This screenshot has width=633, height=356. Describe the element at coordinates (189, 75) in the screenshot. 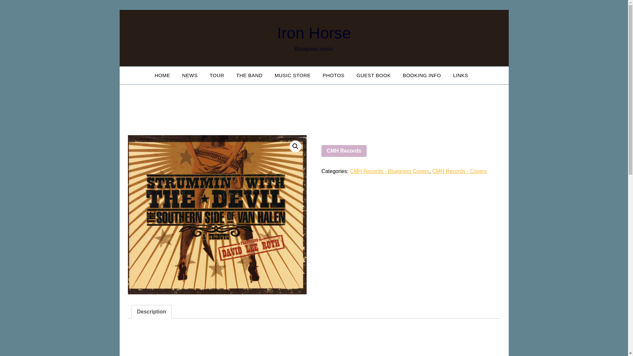

I see `NEWS` at that location.